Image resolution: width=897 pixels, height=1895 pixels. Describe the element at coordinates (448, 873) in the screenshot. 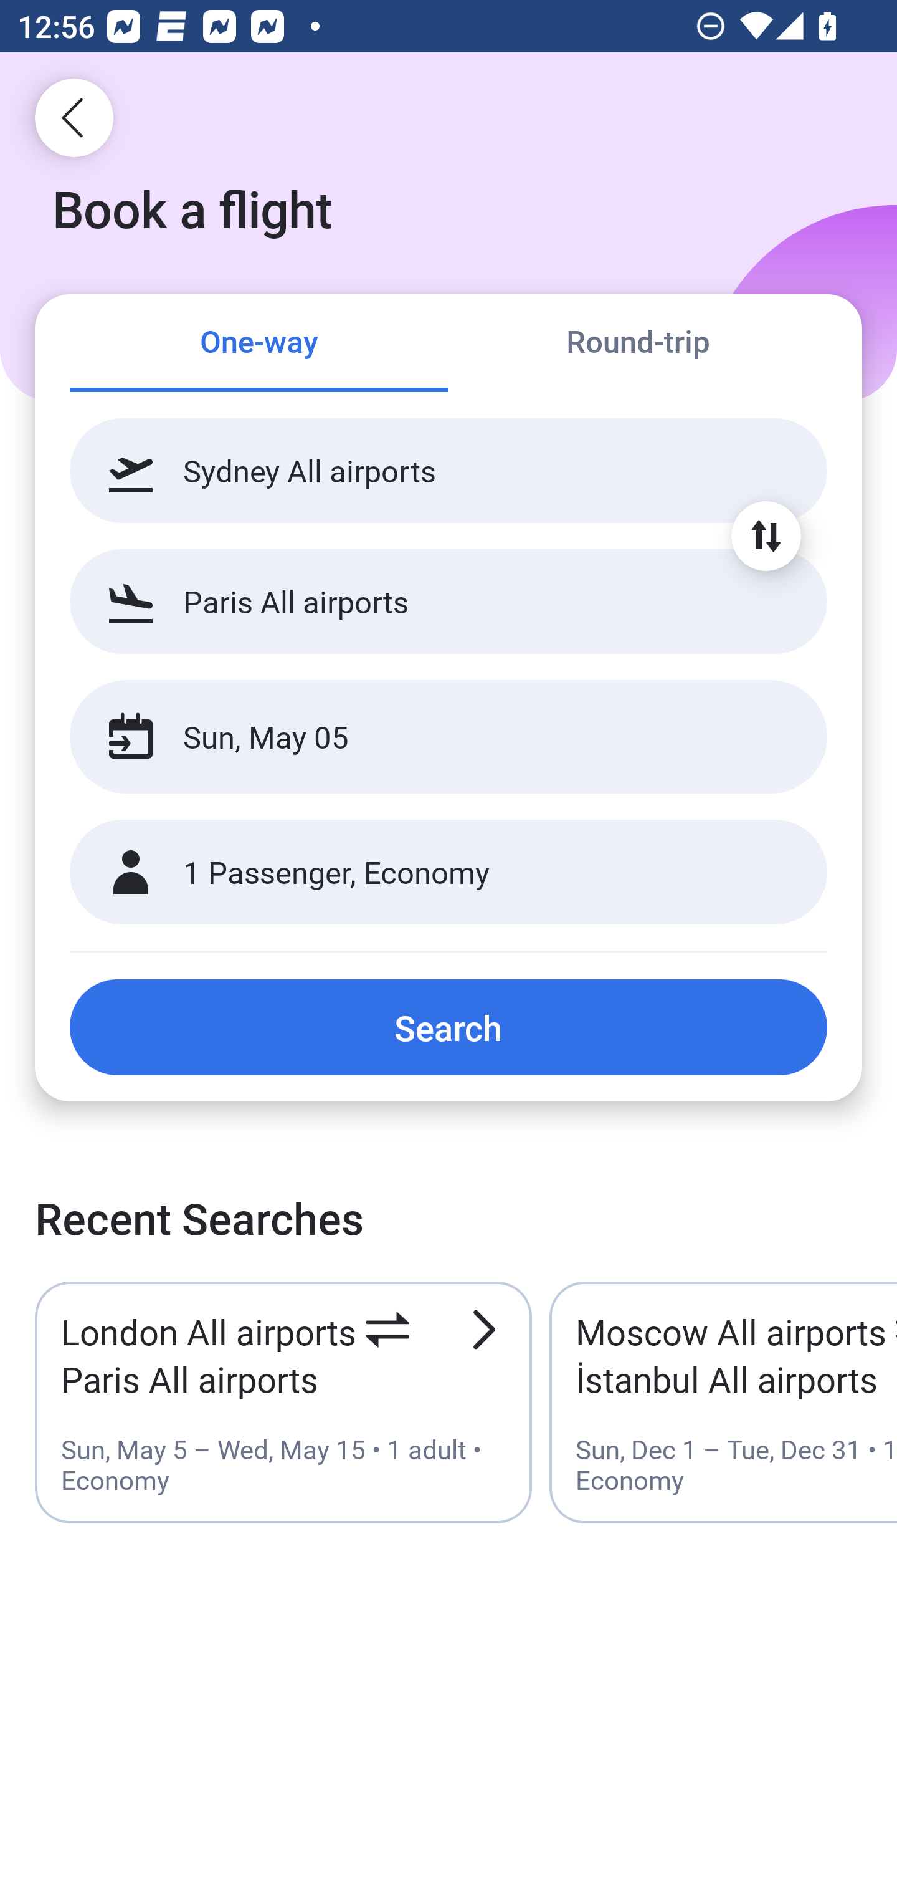

I see `1 Passenger, Economy` at that location.